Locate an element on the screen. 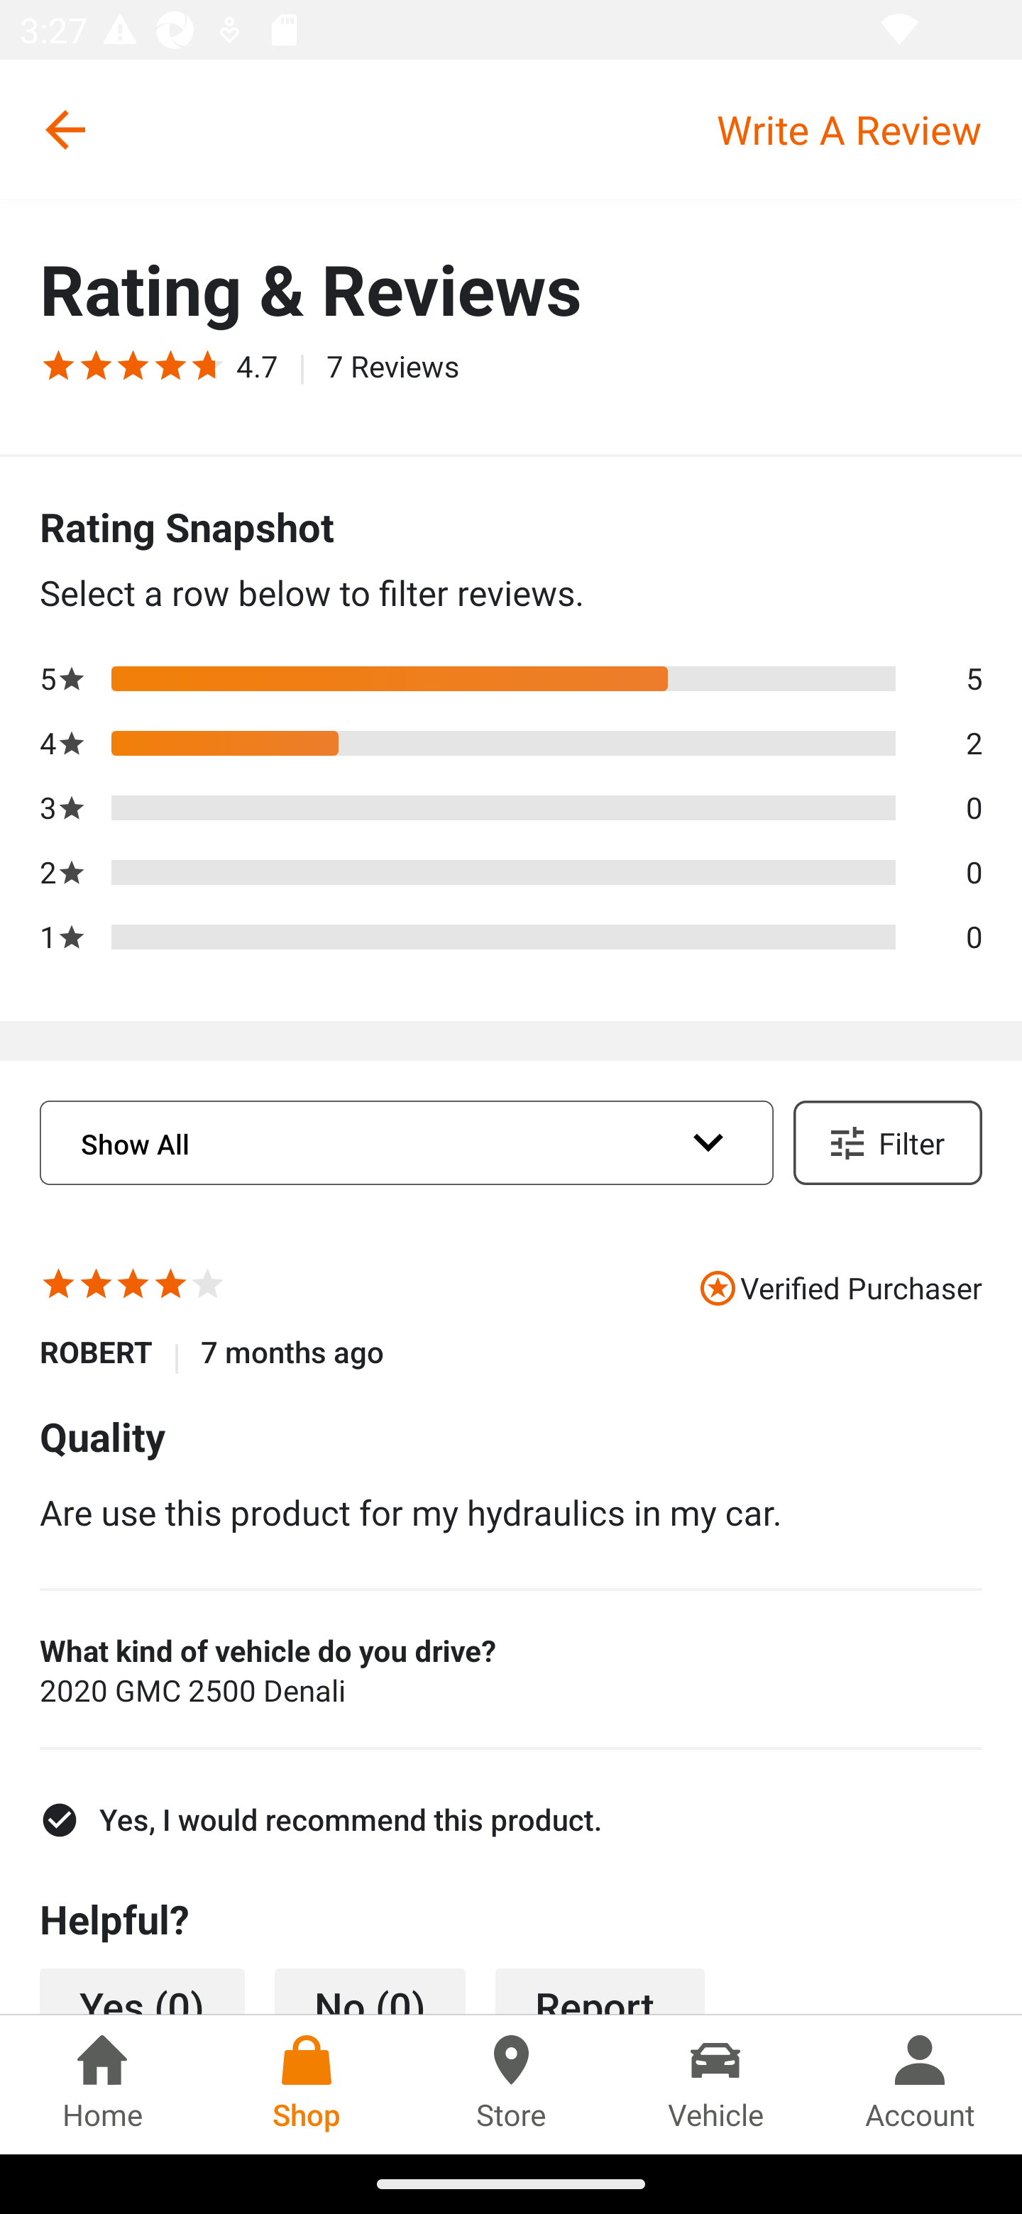  Press to rate 5 out of 5  is located at coordinates (207, 1287).